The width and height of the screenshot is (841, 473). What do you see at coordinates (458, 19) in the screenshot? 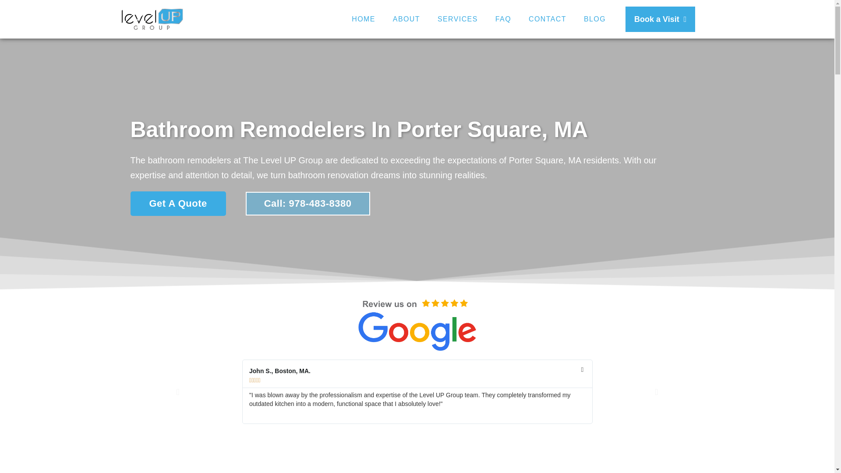
I see `SERVICES` at bounding box center [458, 19].